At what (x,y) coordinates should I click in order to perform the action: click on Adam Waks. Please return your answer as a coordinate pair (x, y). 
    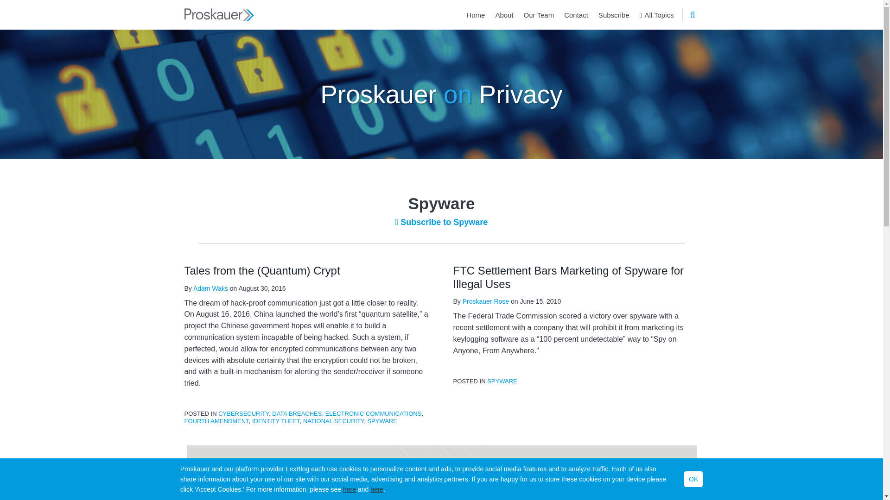
    Looking at the image, I should click on (210, 288).